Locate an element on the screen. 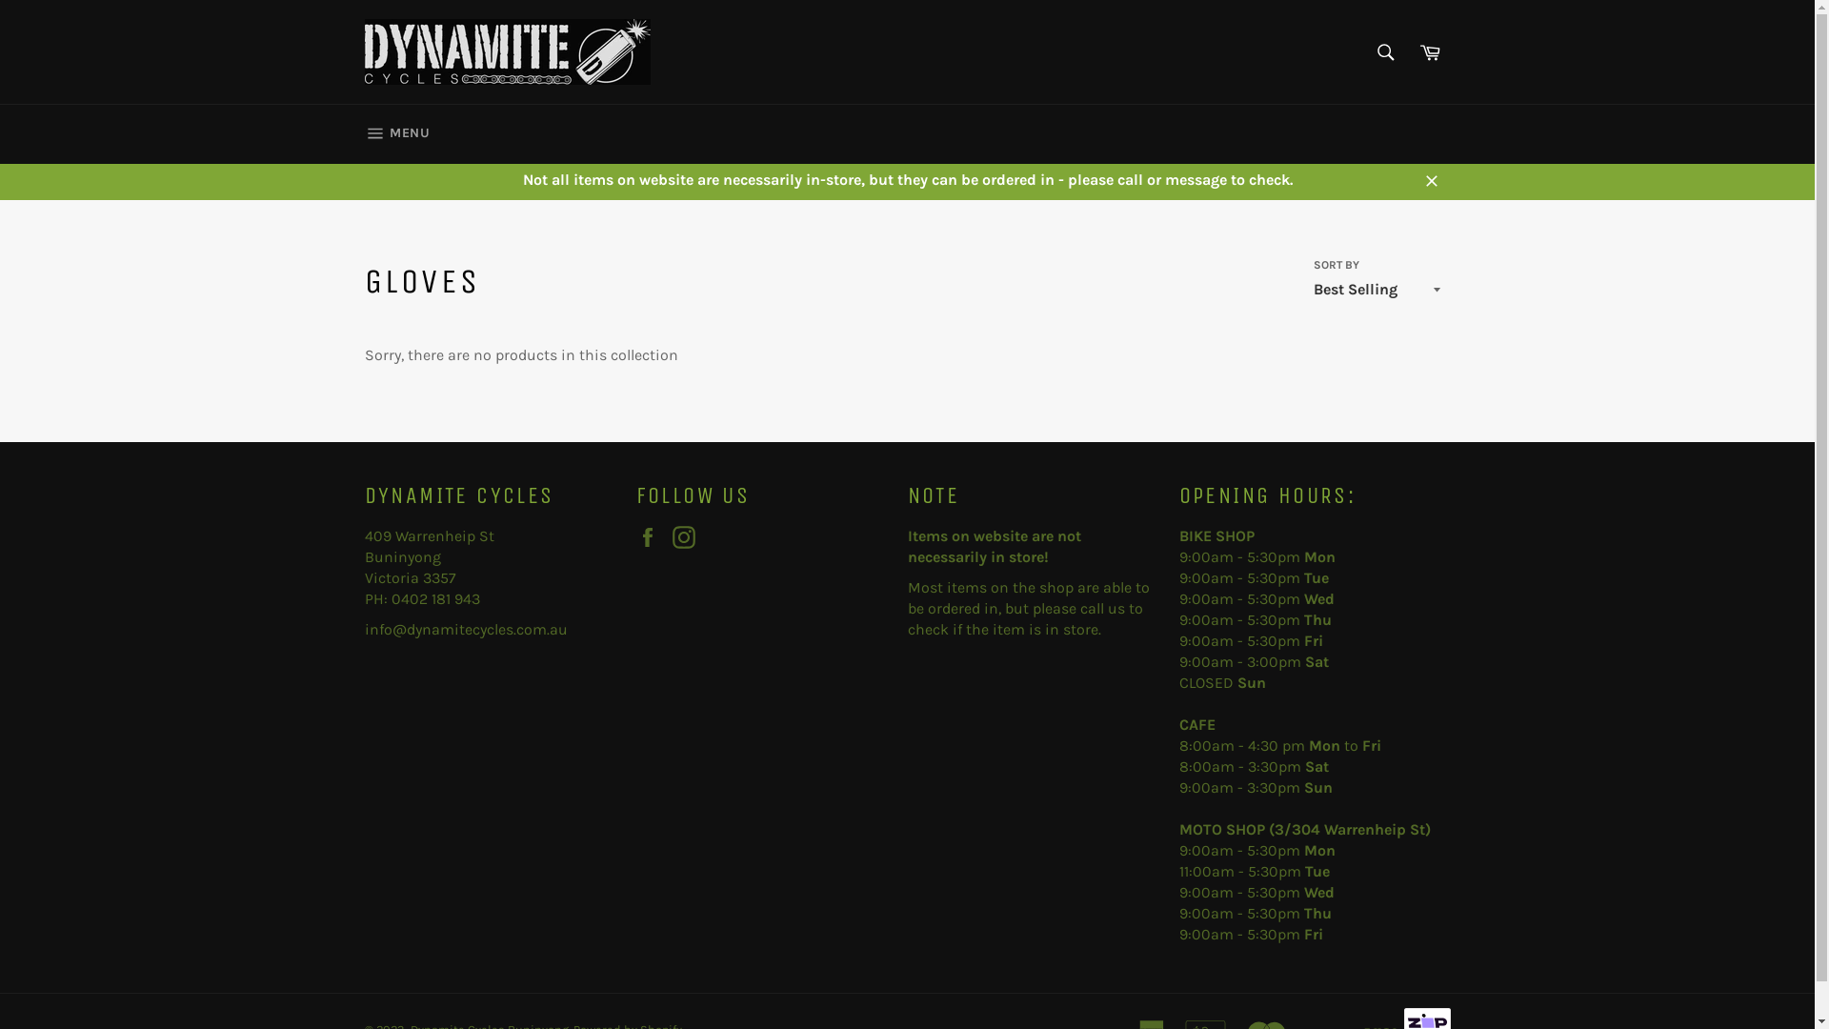 The image size is (1829, 1029). MENU
SITE NAVIGATION is located at coordinates (396, 134).